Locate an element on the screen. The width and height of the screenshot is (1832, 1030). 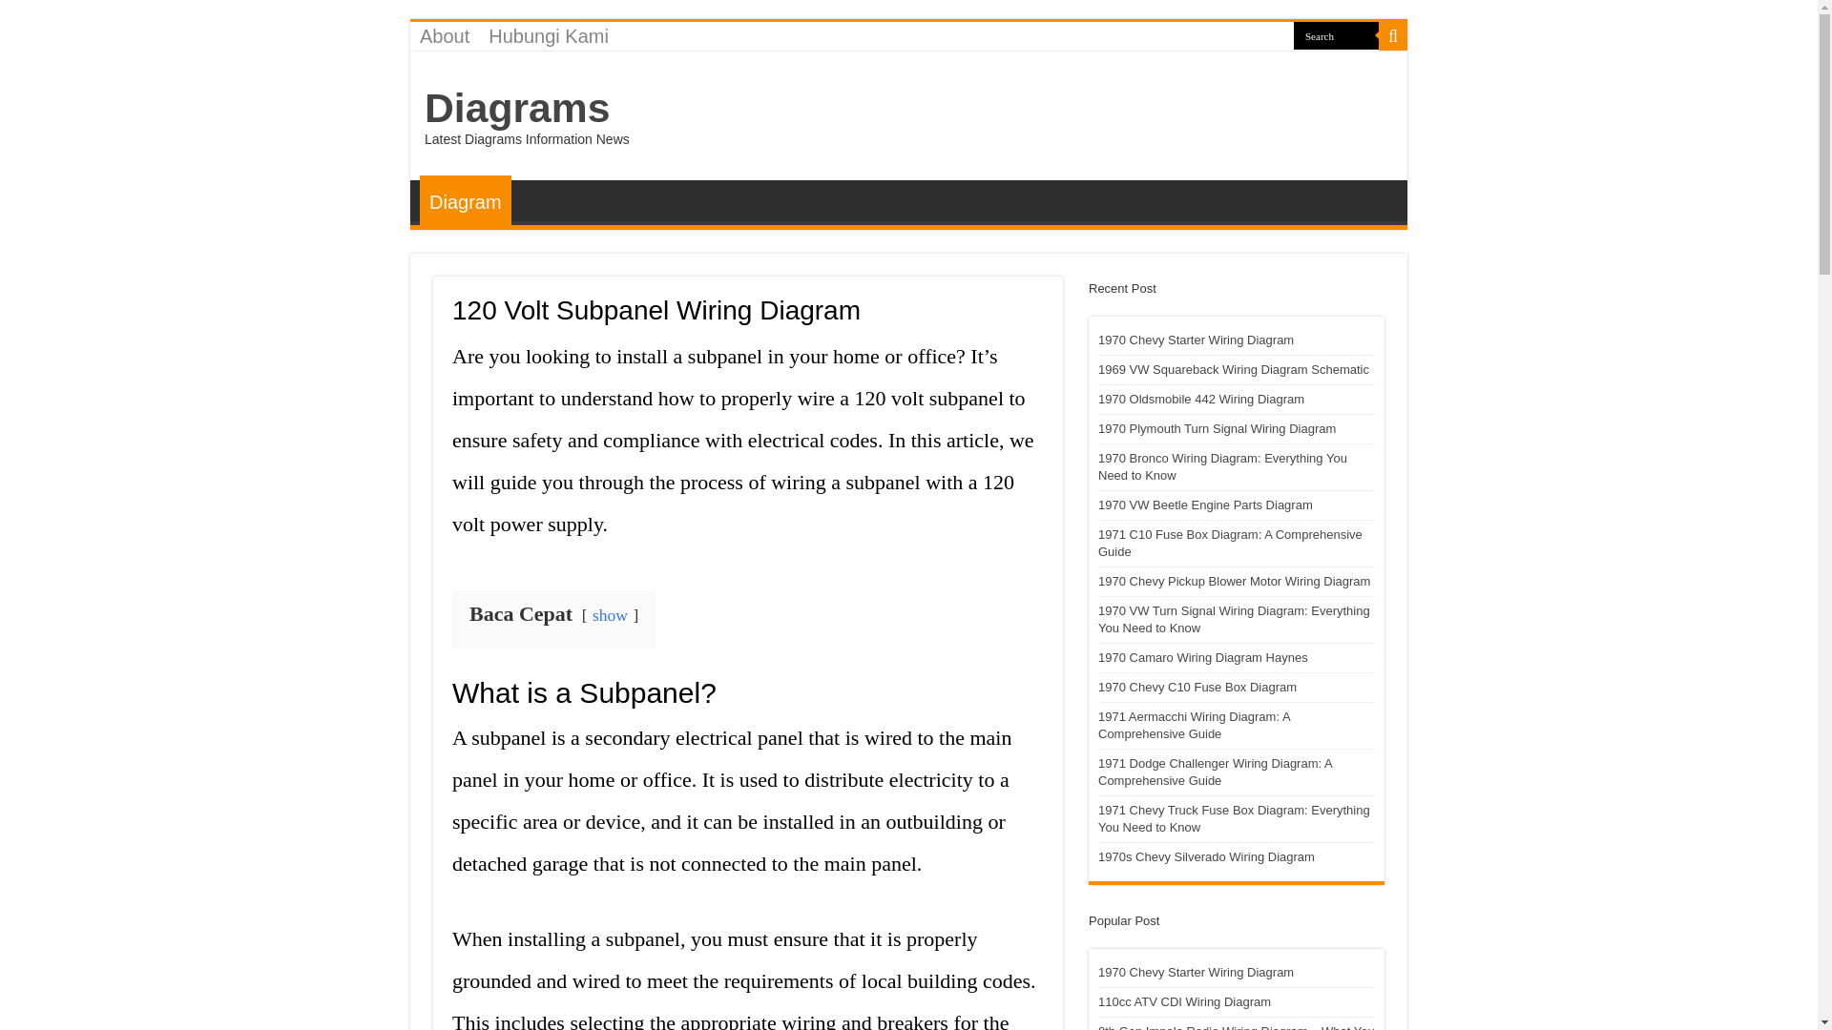
1971 Dodge Challenger Wiring Diagram: A Comprehensive Guide is located at coordinates (1214, 772).